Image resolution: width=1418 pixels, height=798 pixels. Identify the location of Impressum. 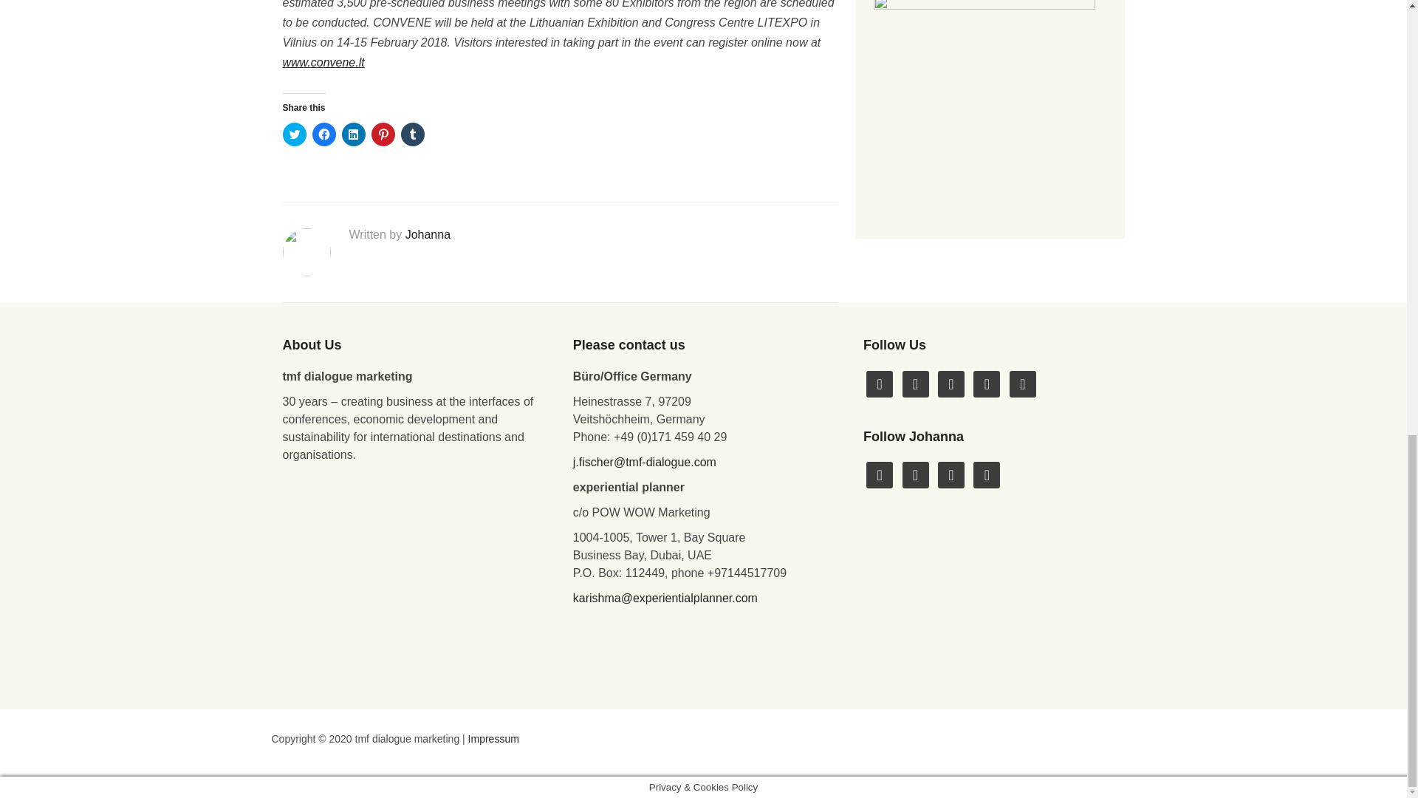
(493, 739).